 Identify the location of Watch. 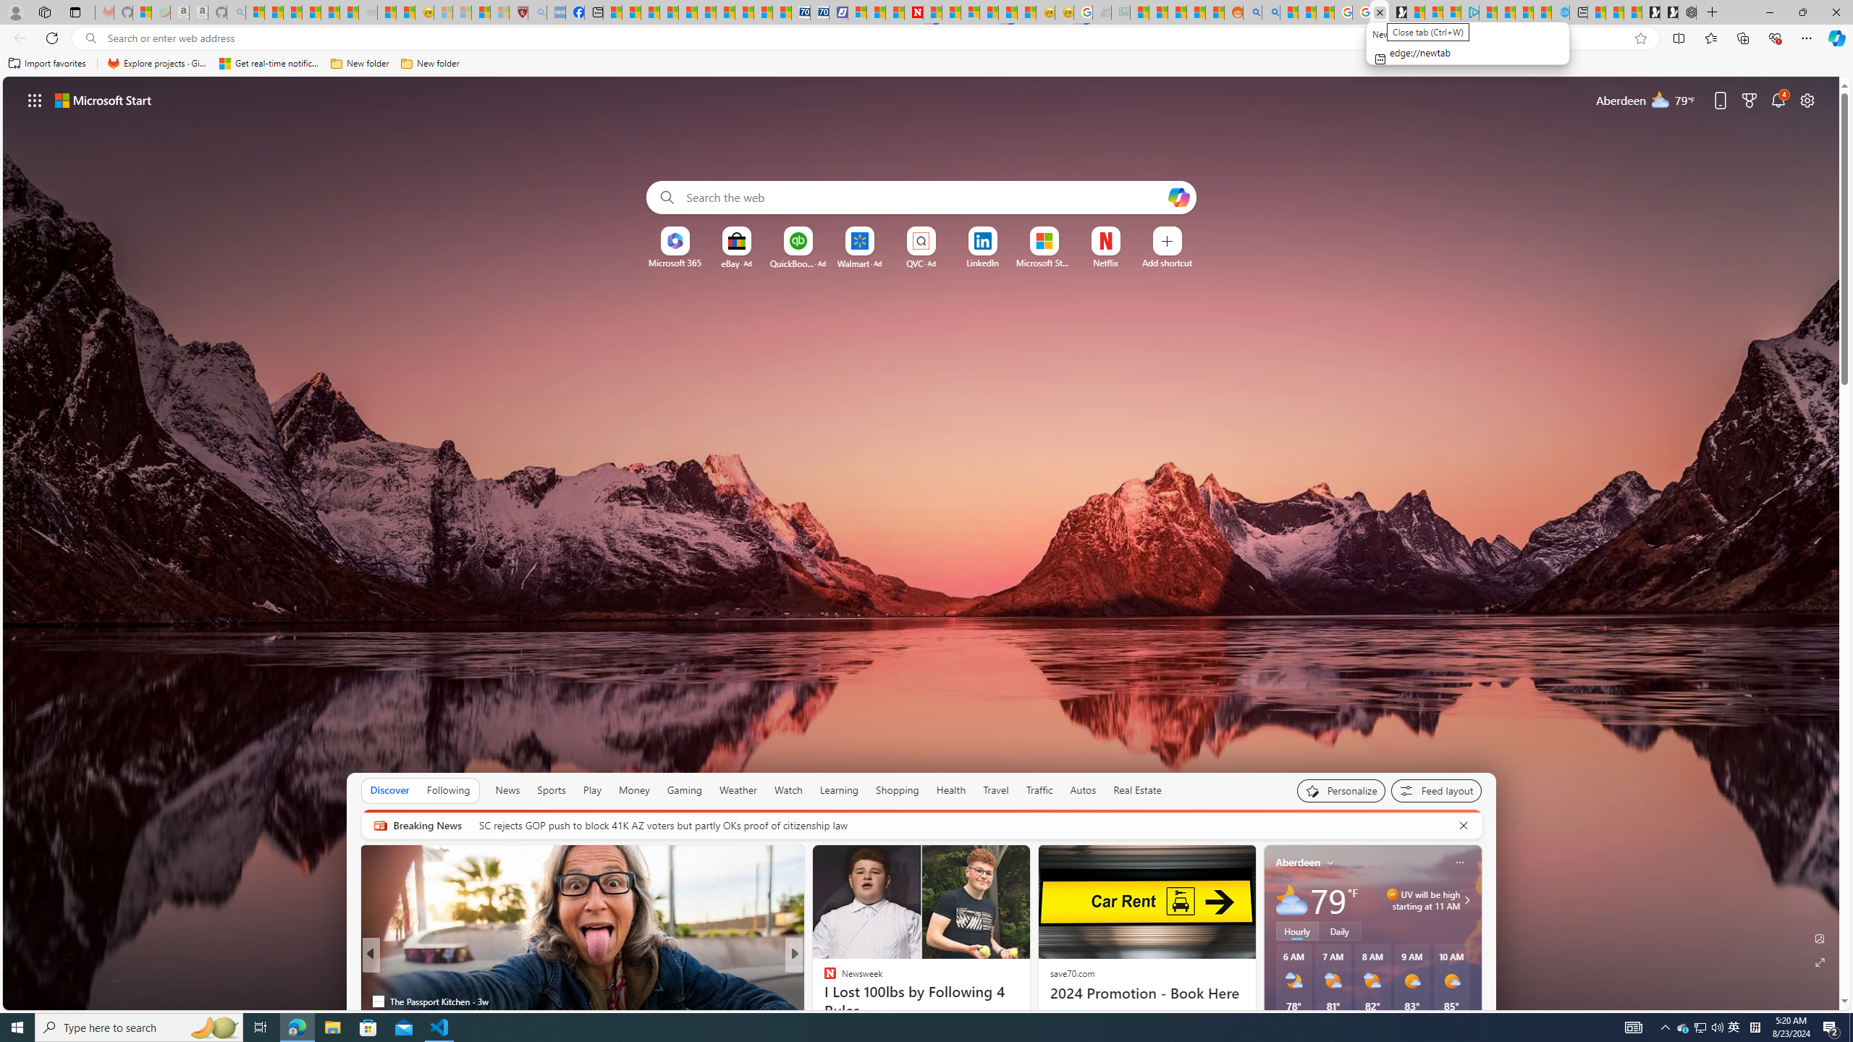
(788, 790).